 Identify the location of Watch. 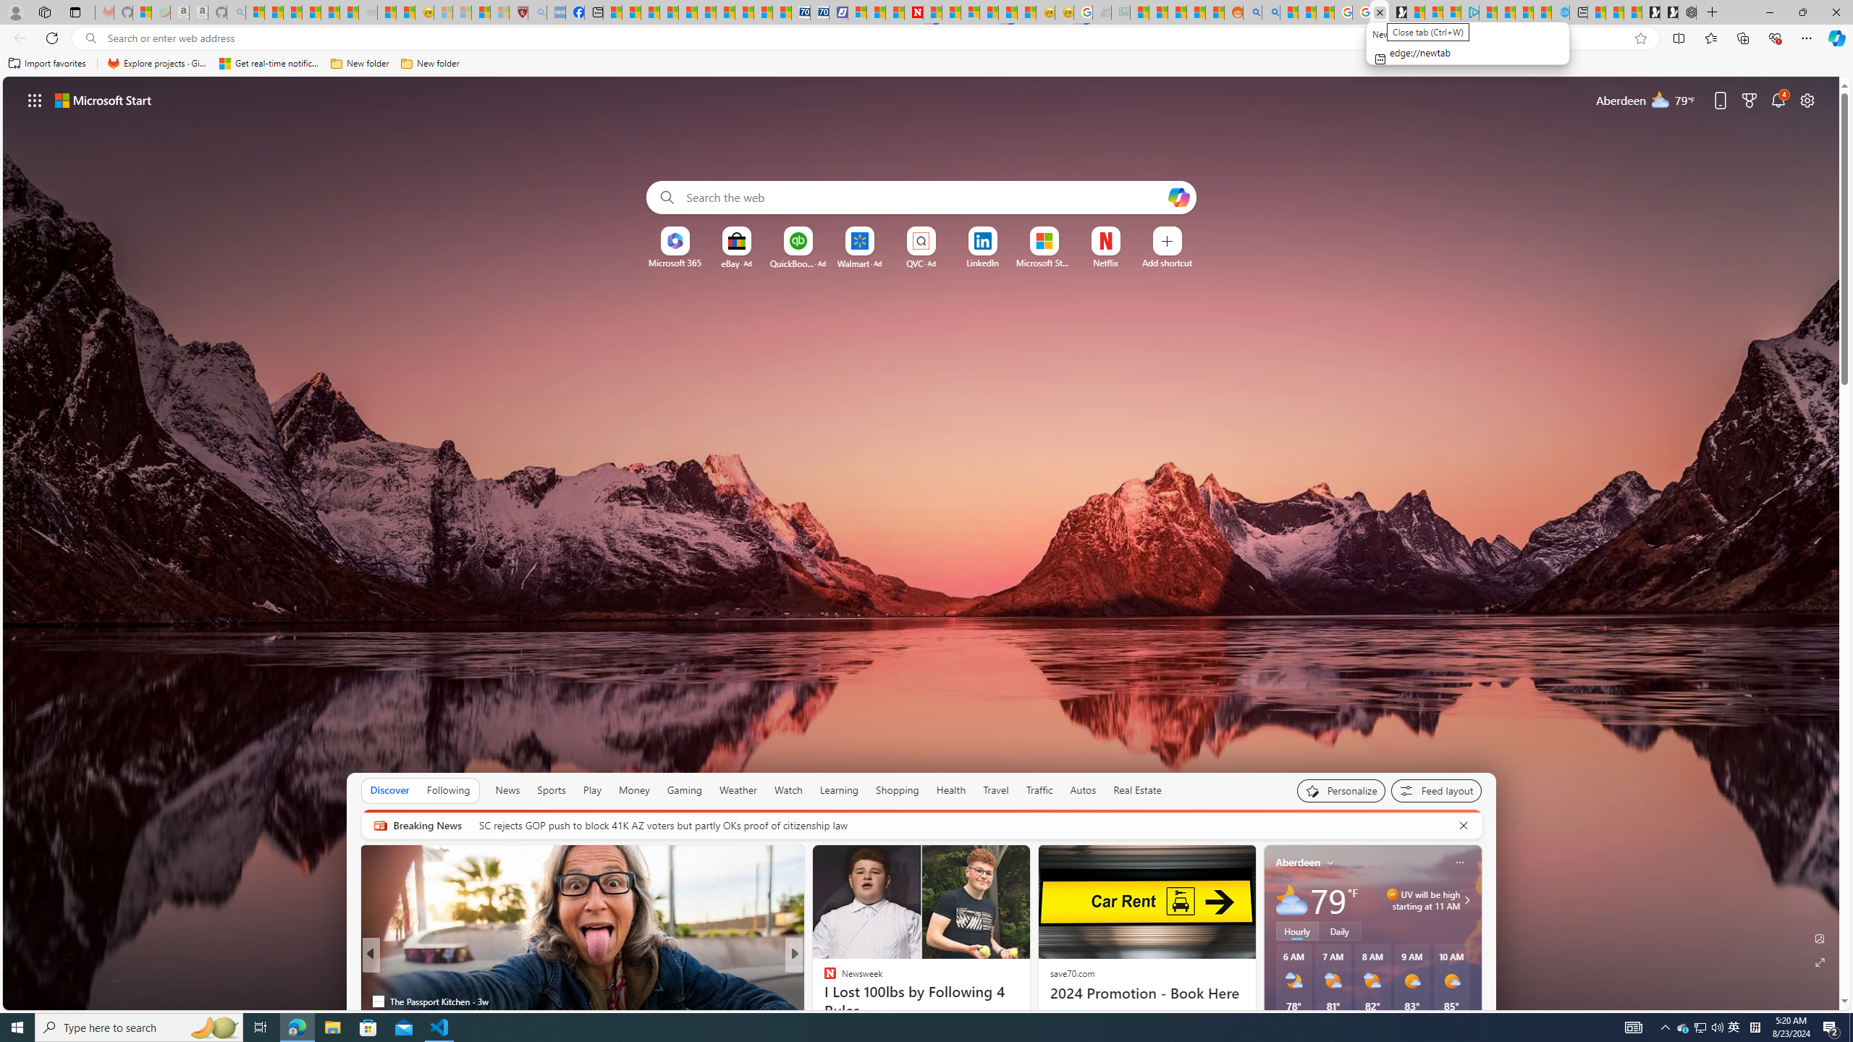
(788, 790).